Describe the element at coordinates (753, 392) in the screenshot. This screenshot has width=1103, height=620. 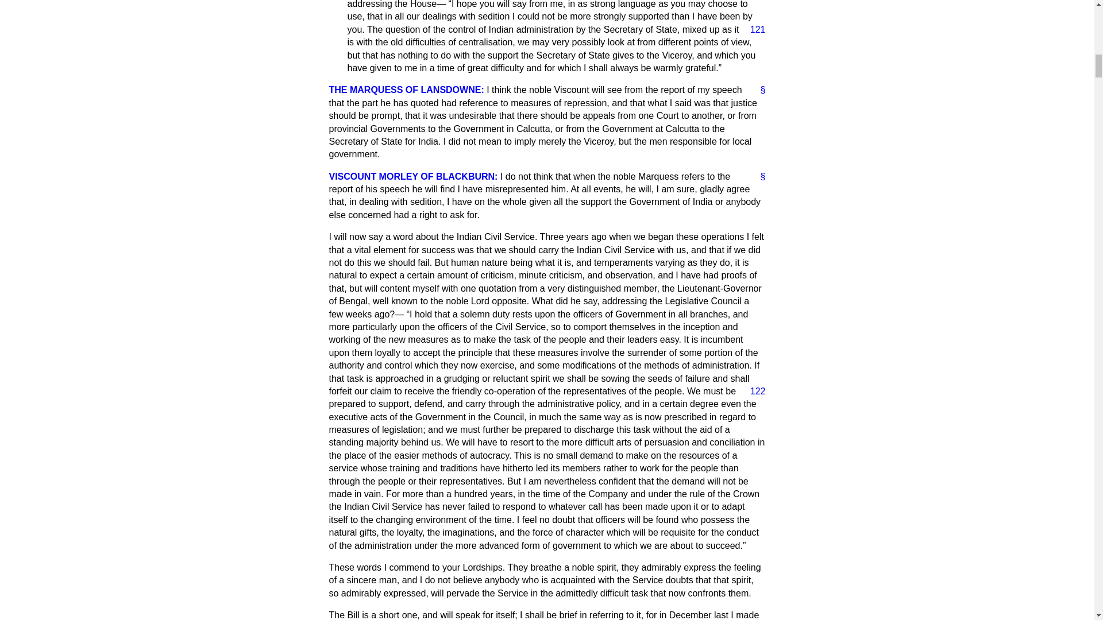
I see `122` at that location.